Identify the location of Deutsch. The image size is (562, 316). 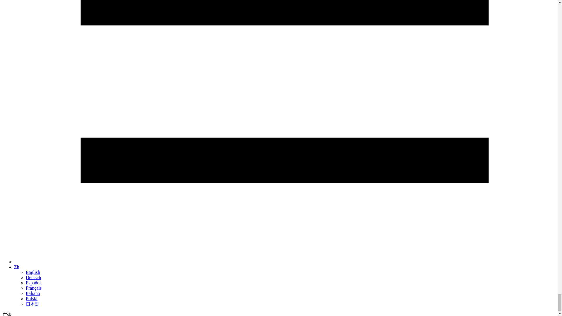
(33, 277).